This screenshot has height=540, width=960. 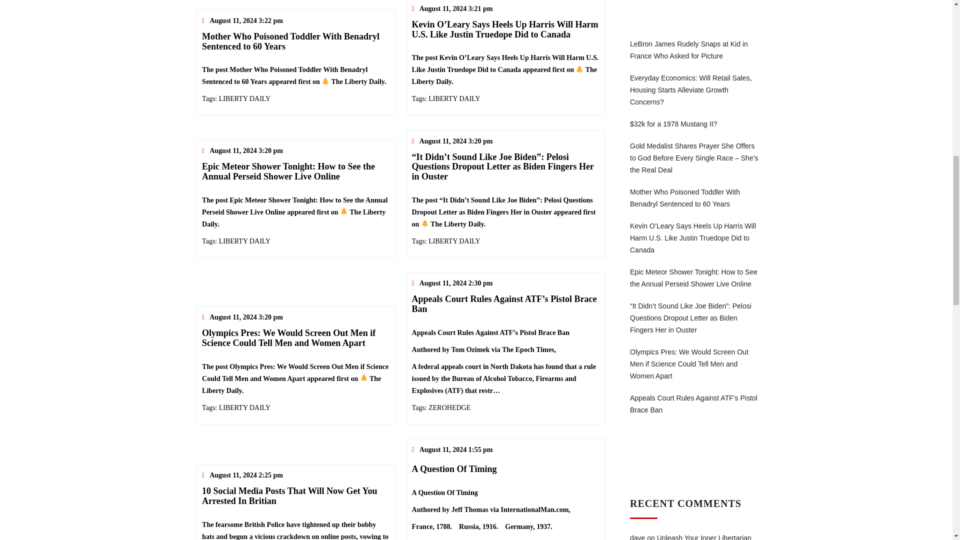 I want to click on ZEROHEDGE, so click(x=449, y=407).